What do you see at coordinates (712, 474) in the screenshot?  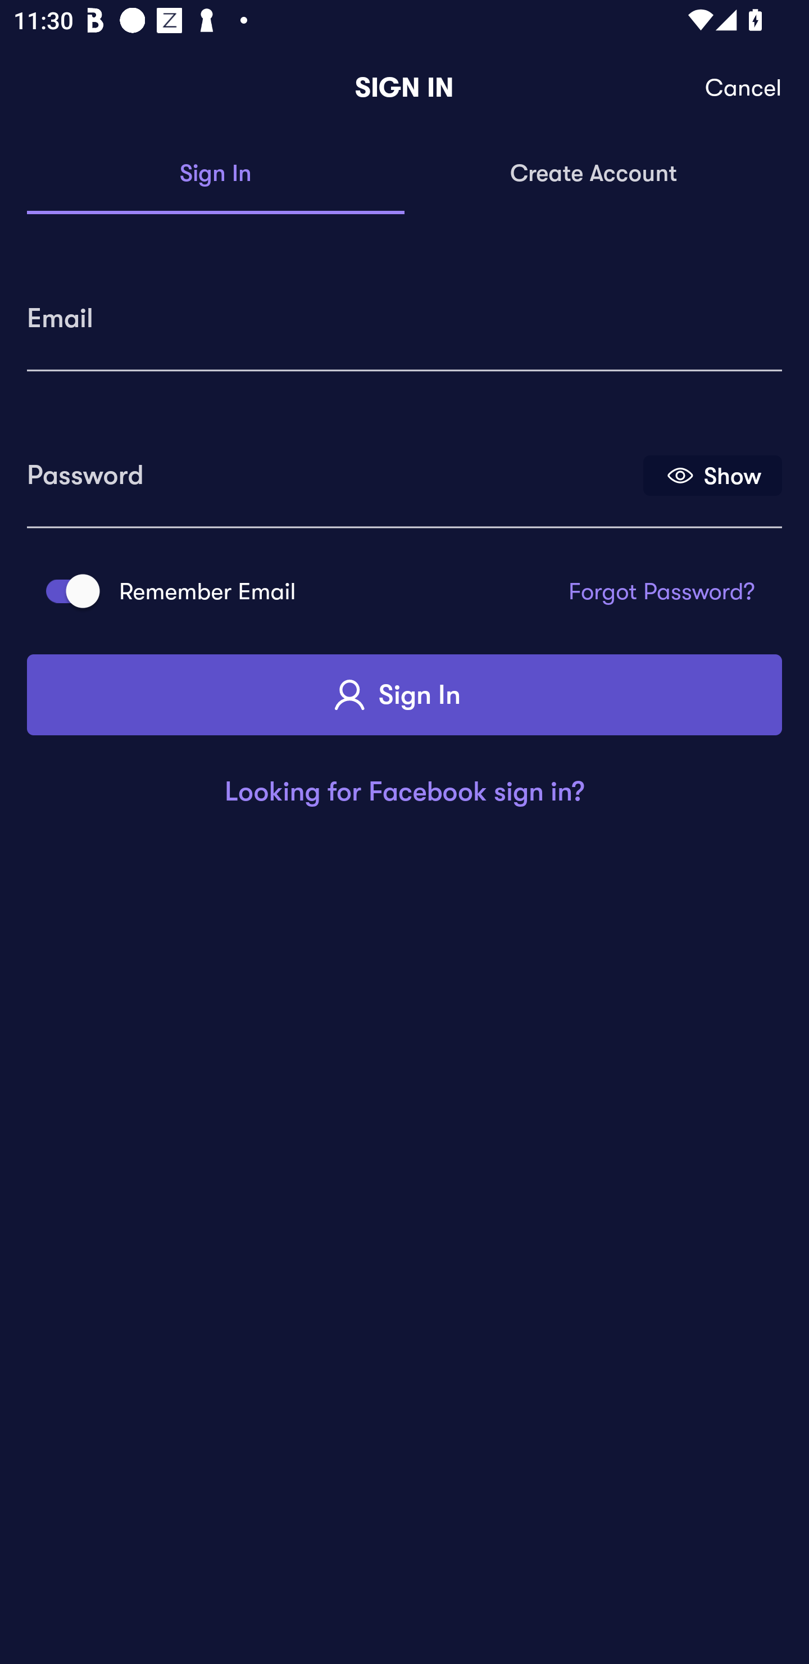 I see `Show Password Show` at bounding box center [712, 474].